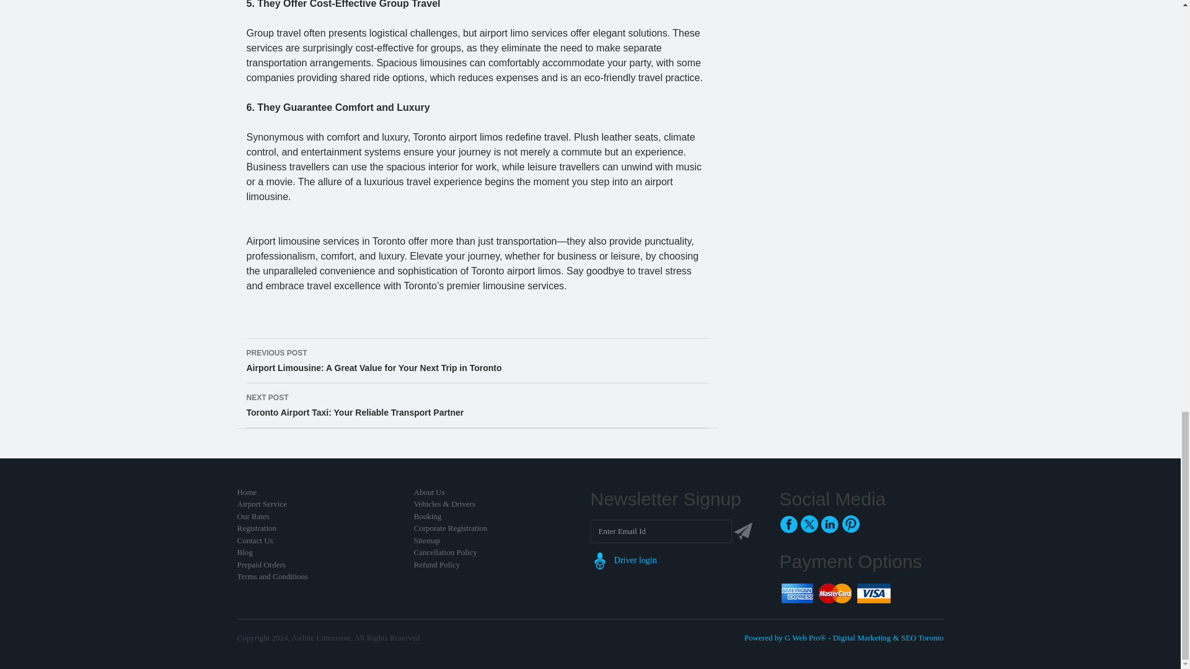 The image size is (1190, 669). I want to click on Registration, so click(257, 528).